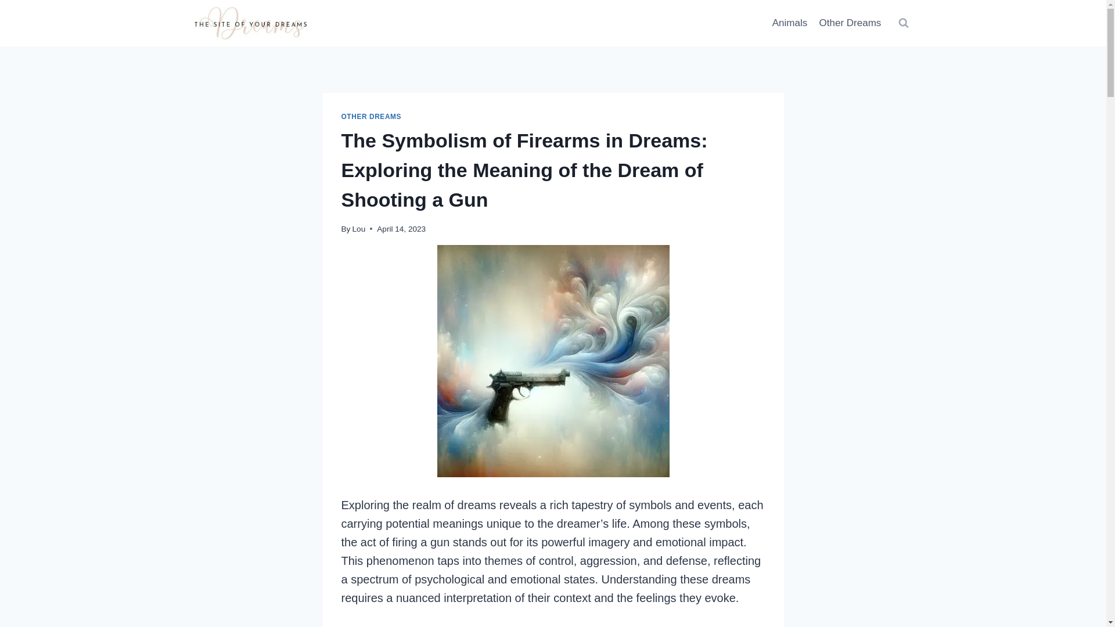 This screenshot has height=627, width=1115. I want to click on Other Dreams, so click(849, 23).